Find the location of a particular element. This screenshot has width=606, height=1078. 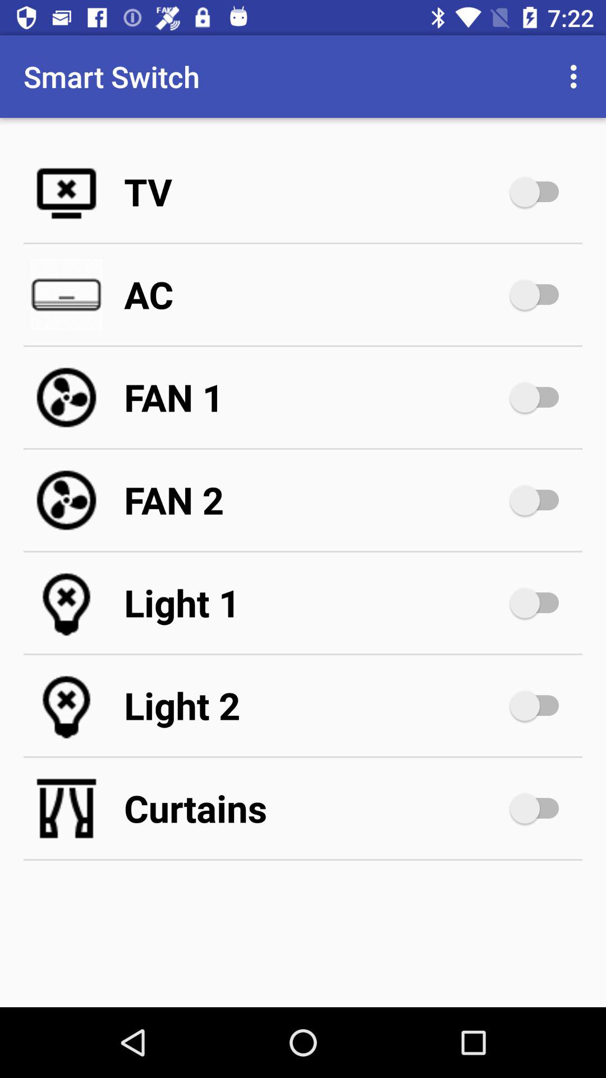

choose icon below the fan 2 icon is located at coordinates (314, 603).